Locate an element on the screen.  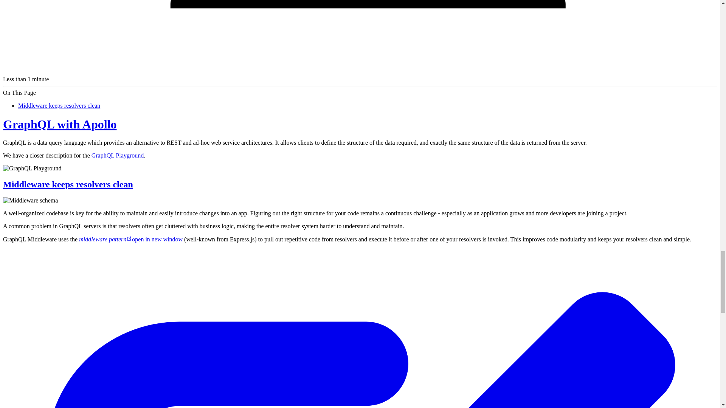
Middleware keeps resolvers clean is located at coordinates (68, 184).